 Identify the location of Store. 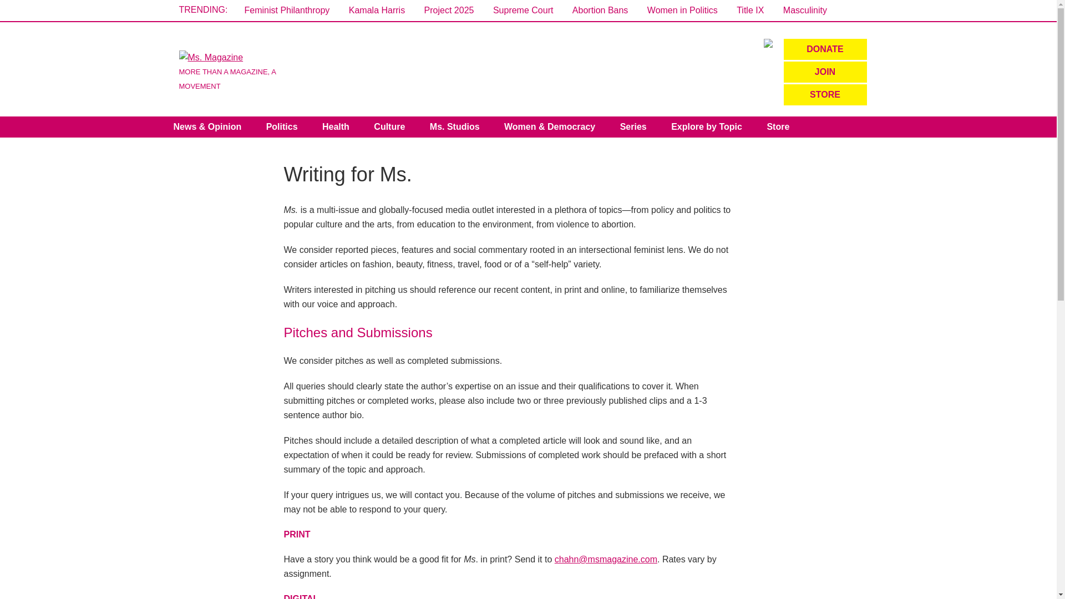
(778, 126).